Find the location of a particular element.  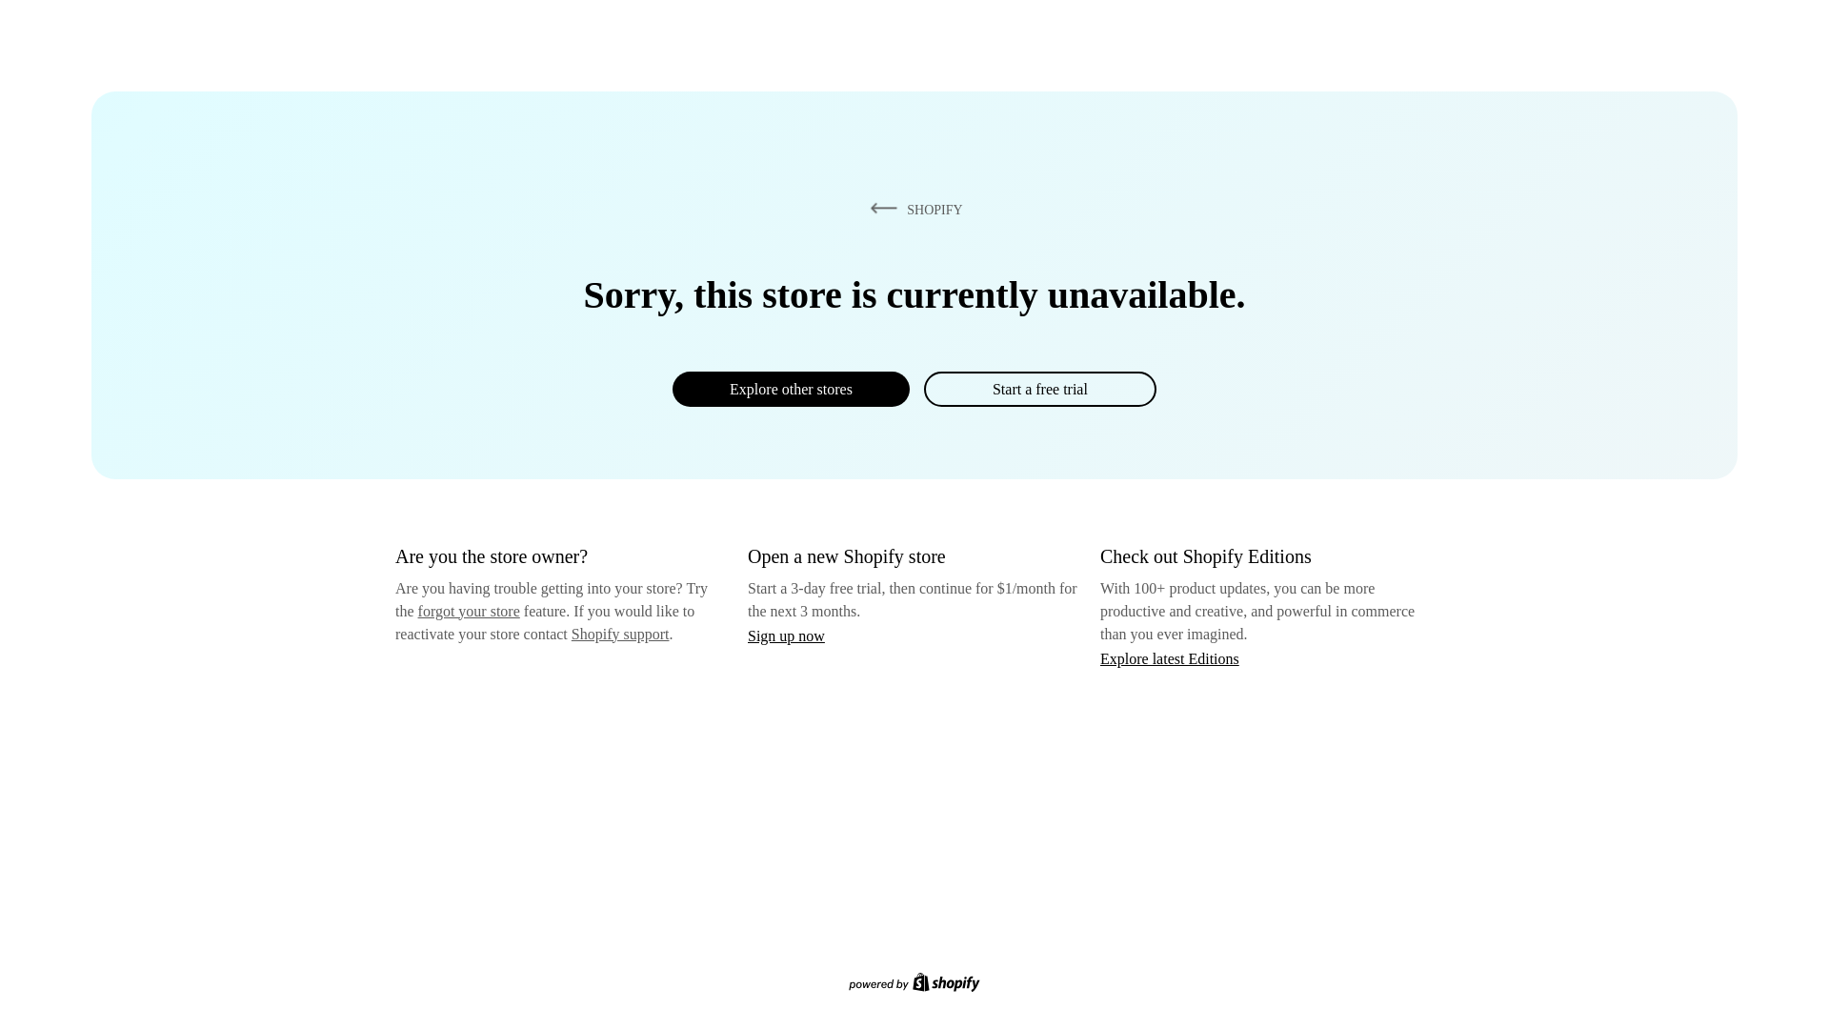

Explore other stores is located at coordinates (791, 389).